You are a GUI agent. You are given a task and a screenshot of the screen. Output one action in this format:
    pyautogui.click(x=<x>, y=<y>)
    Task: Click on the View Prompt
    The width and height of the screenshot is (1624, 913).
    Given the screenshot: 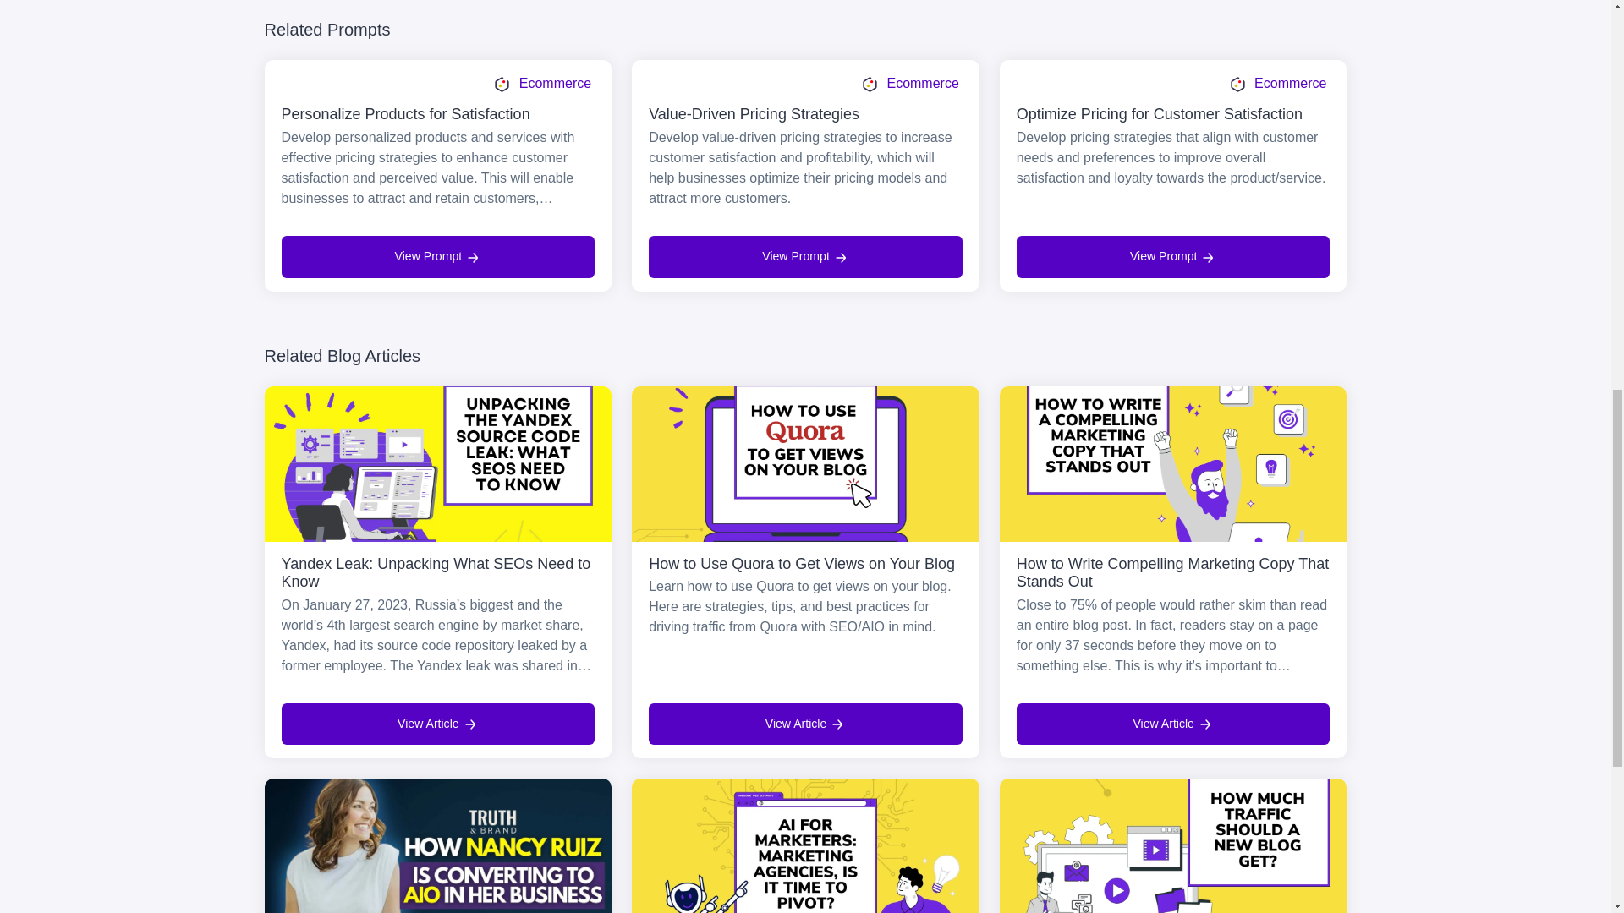 What is the action you would take?
    pyautogui.click(x=1172, y=256)
    